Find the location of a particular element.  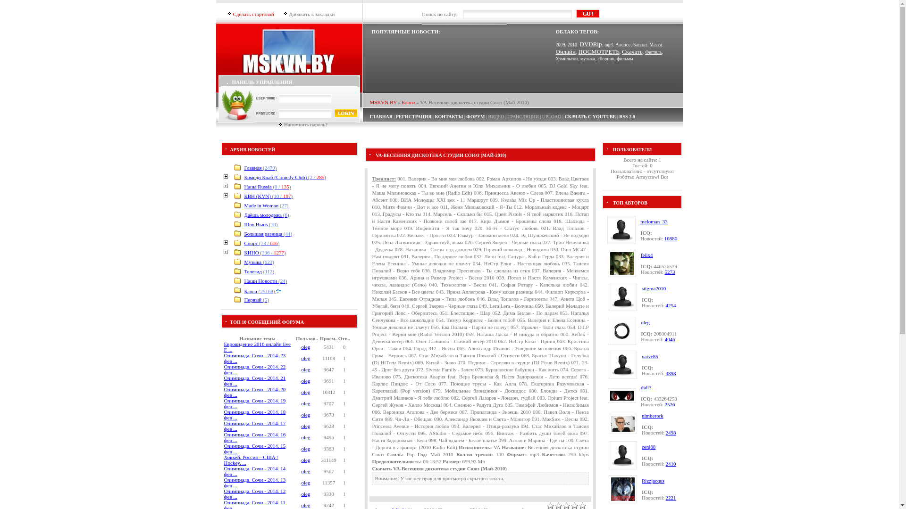

zenj68 is located at coordinates (648, 447).